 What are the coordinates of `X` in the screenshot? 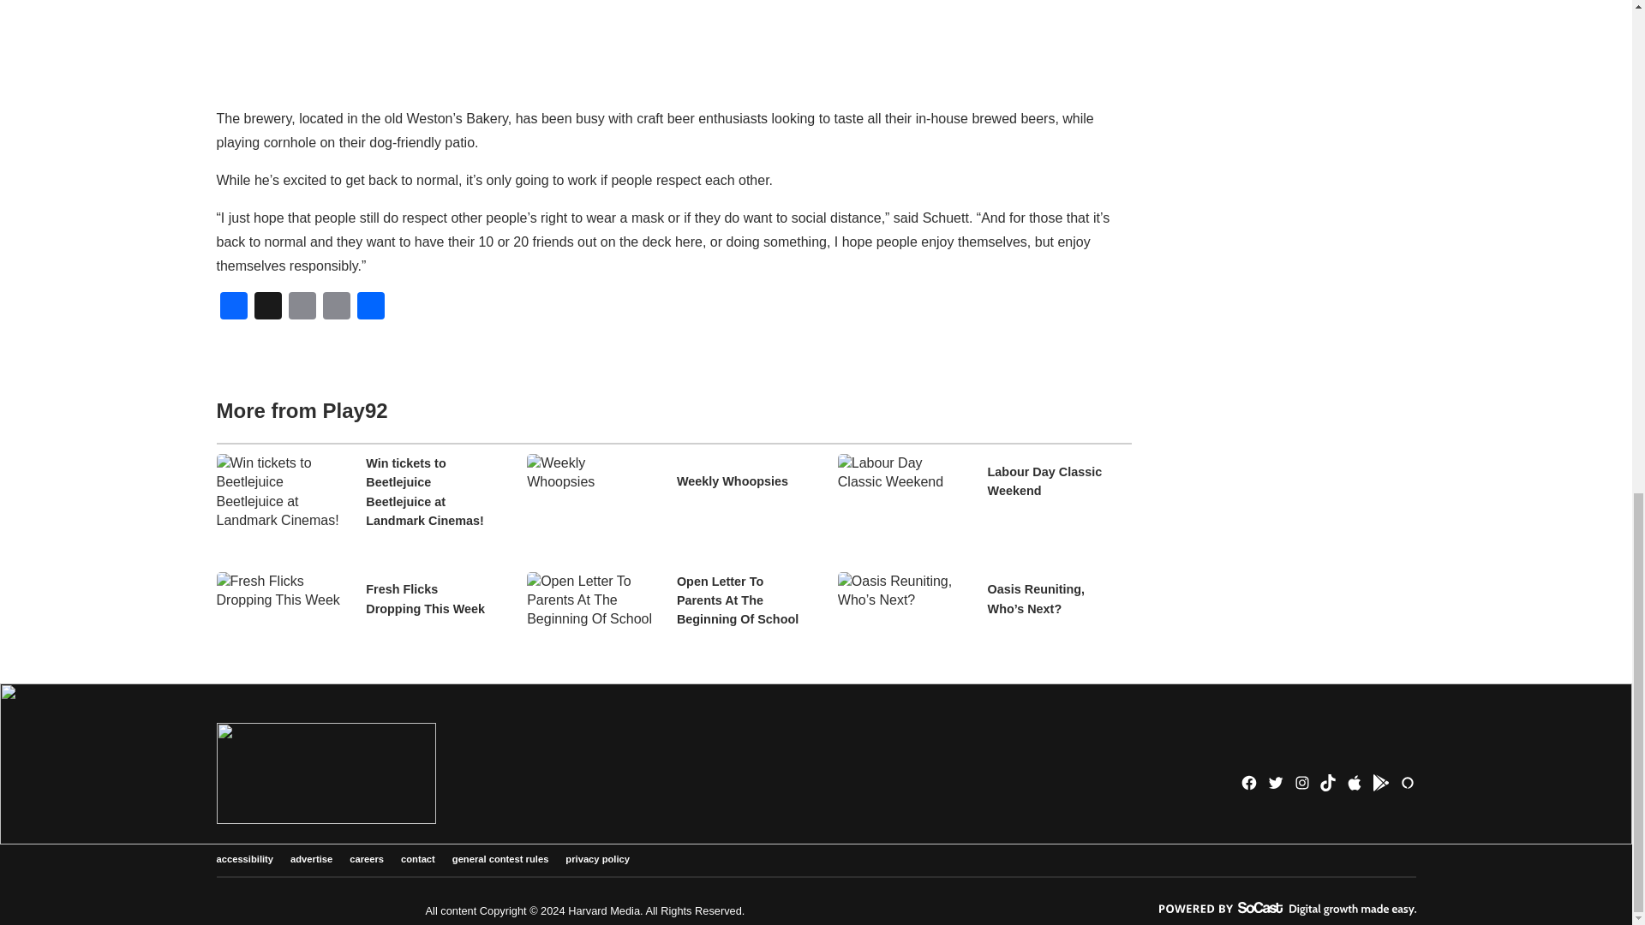 It's located at (267, 308).